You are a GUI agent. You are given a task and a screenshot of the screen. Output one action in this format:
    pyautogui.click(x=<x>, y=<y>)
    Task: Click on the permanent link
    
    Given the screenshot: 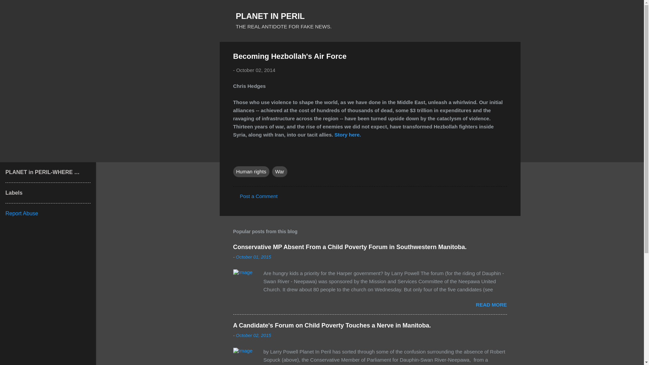 What is the action you would take?
    pyautogui.click(x=254, y=257)
    